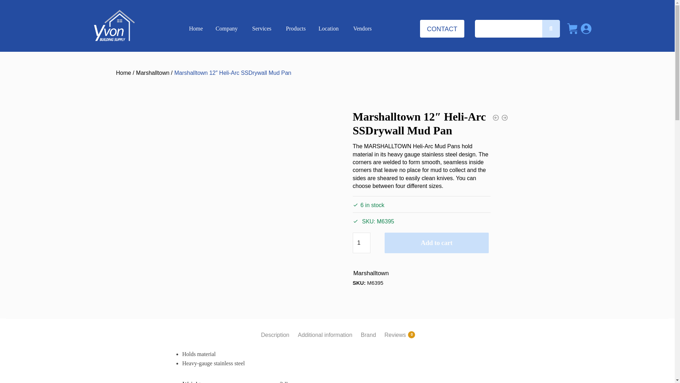 The height and width of the screenshot is (383, 680). I want to click on Products, so click(296, 28).